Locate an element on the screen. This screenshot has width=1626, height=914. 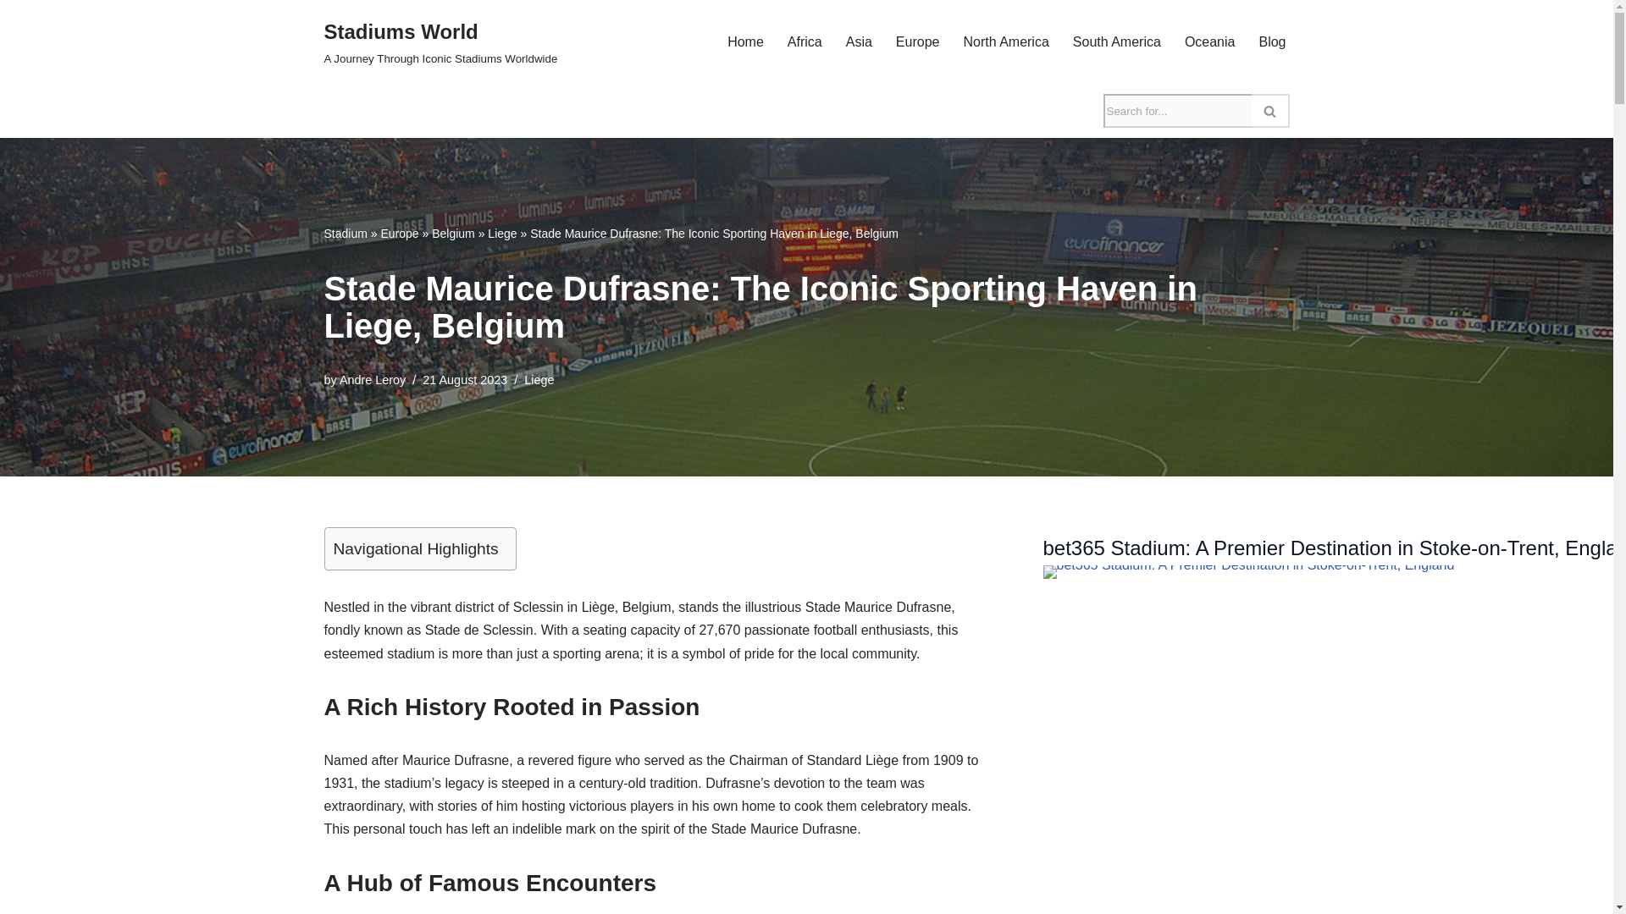
Liege is located at coordinates (440, 42).